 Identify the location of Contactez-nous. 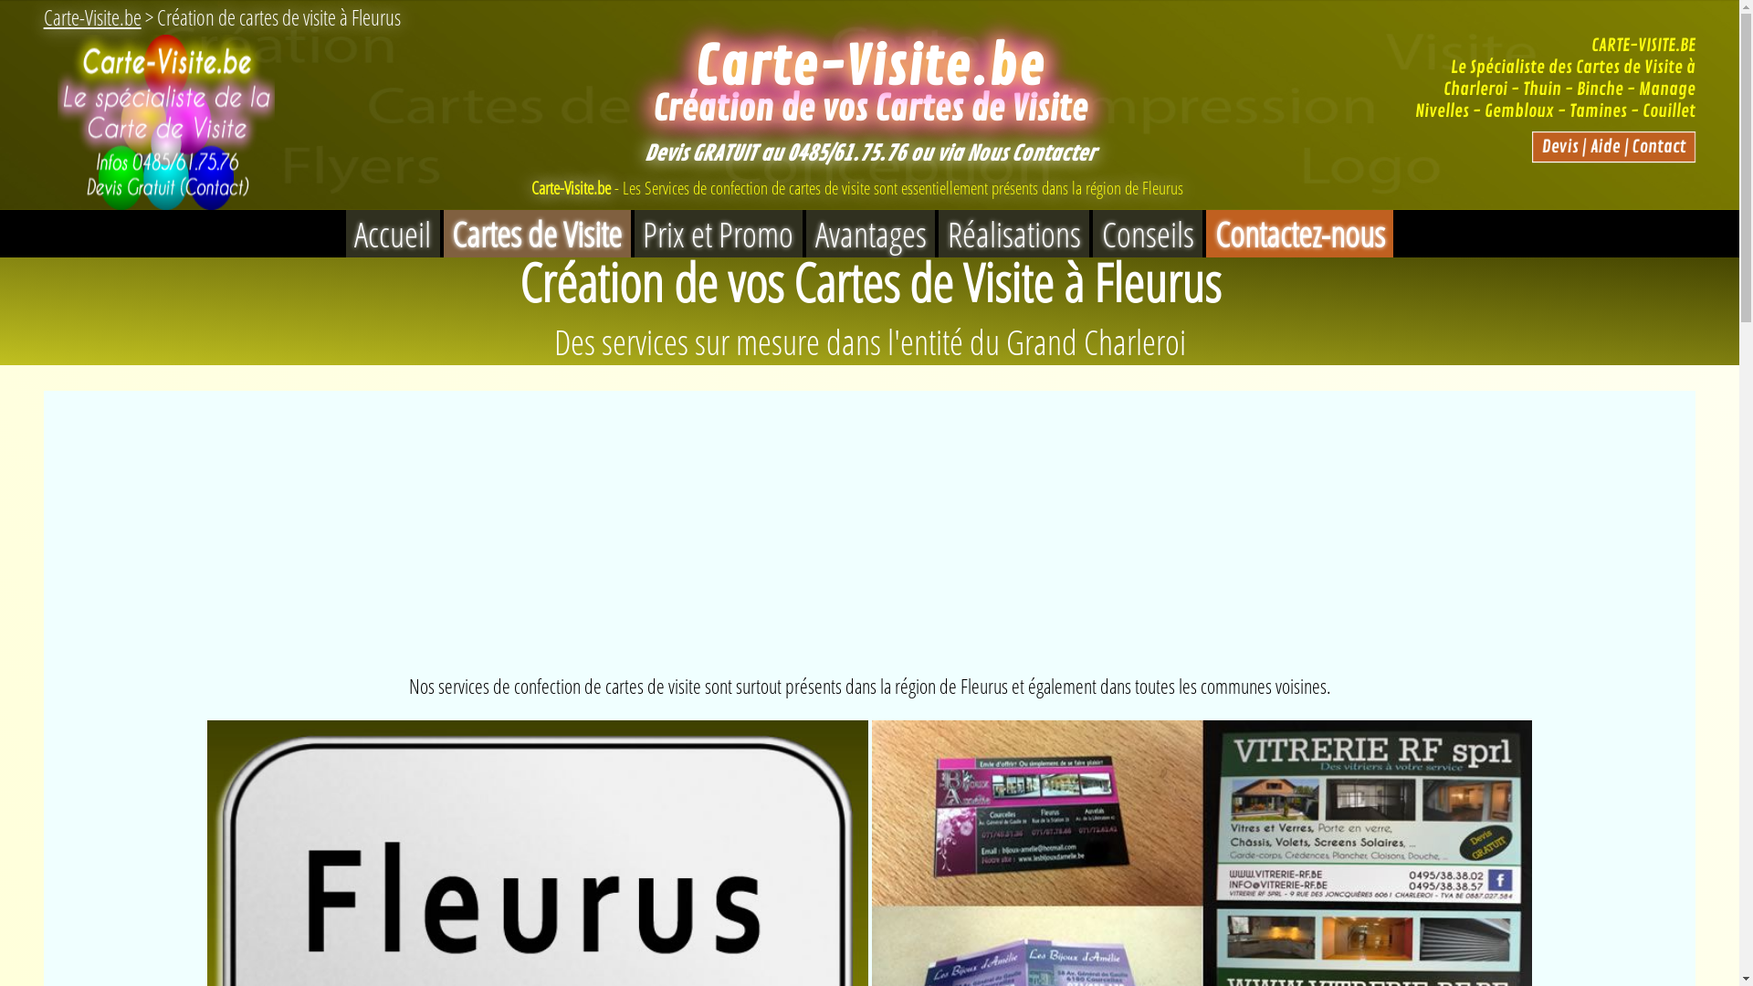
(1300, 234).